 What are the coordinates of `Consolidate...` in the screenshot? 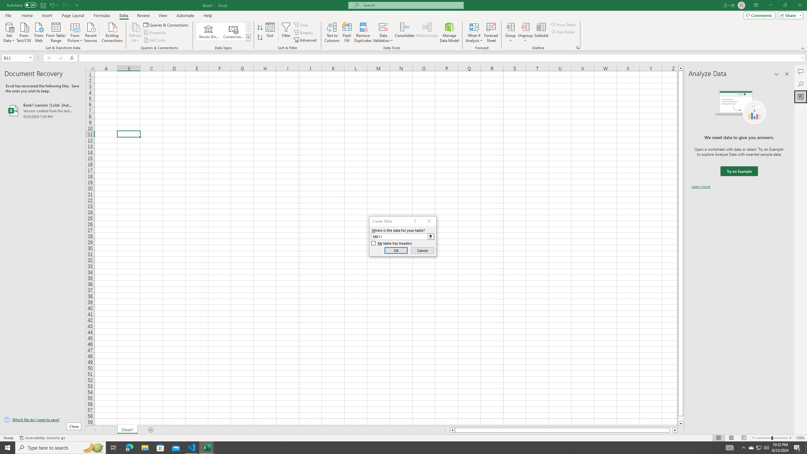 It's located at (405, 32).